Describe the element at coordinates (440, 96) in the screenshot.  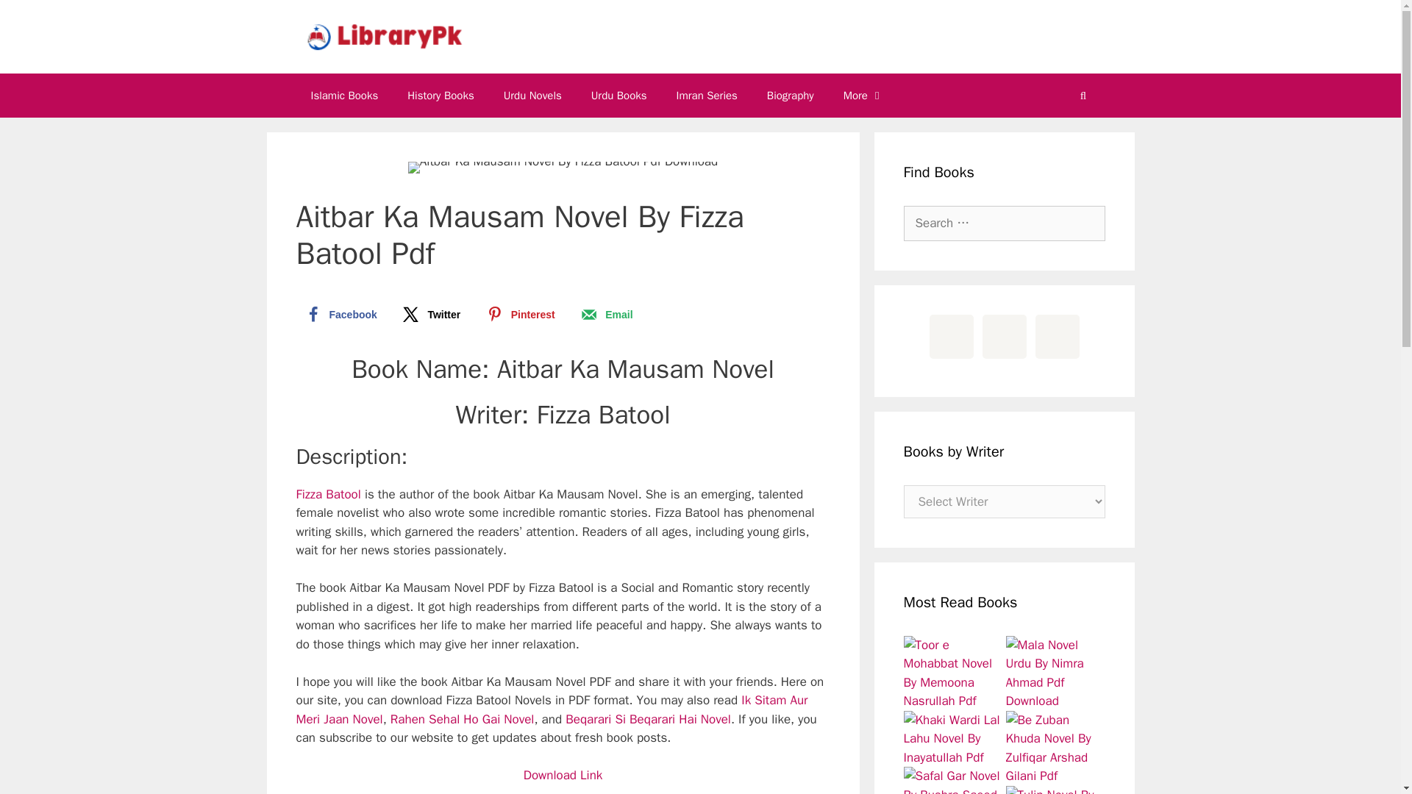
I see `History Books` at that location.